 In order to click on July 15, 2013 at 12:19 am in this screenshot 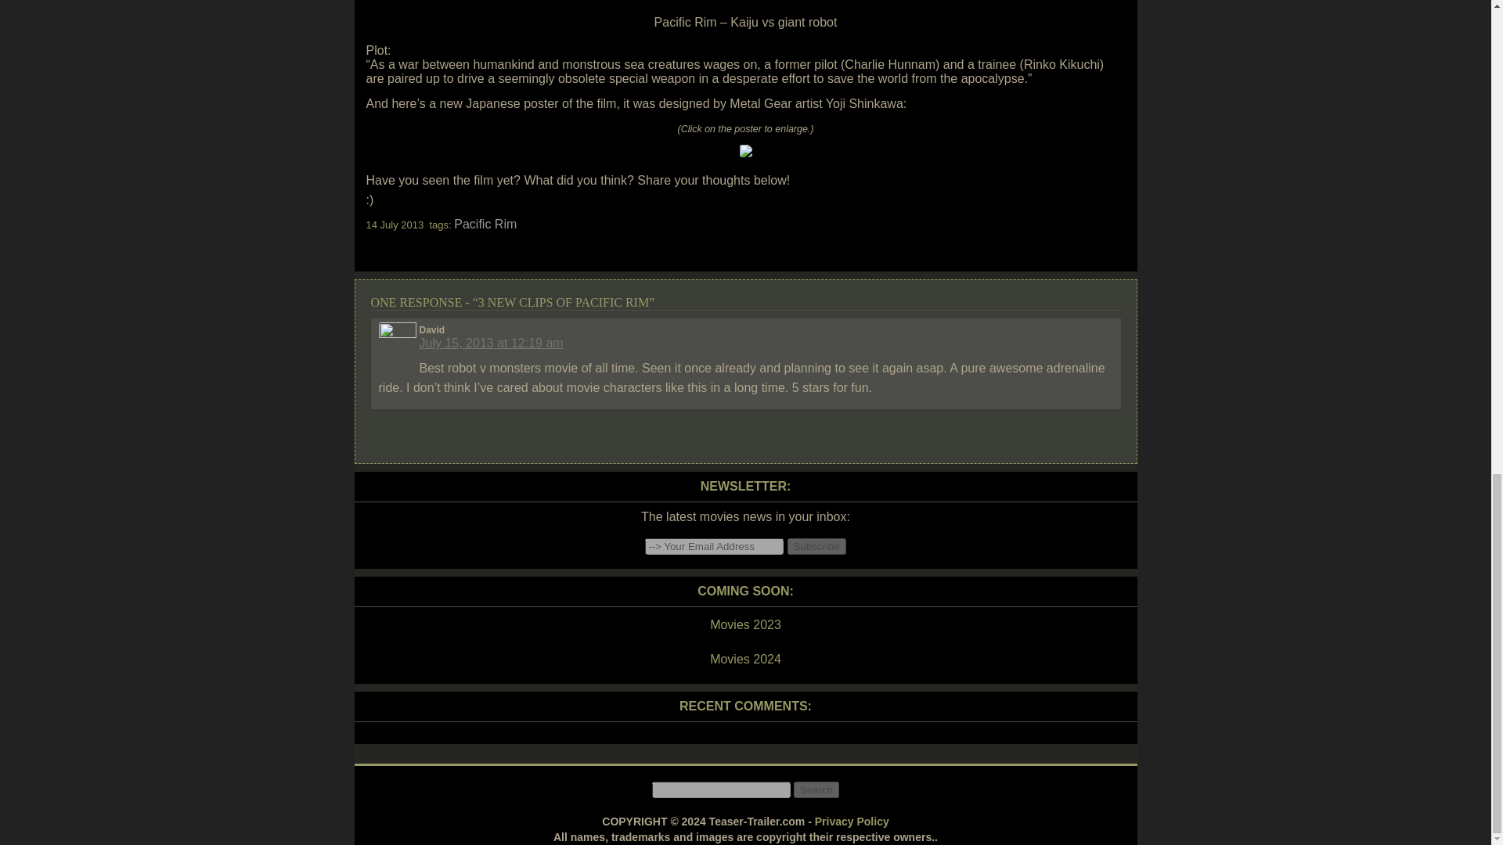, I will do `click(492, 343)`.